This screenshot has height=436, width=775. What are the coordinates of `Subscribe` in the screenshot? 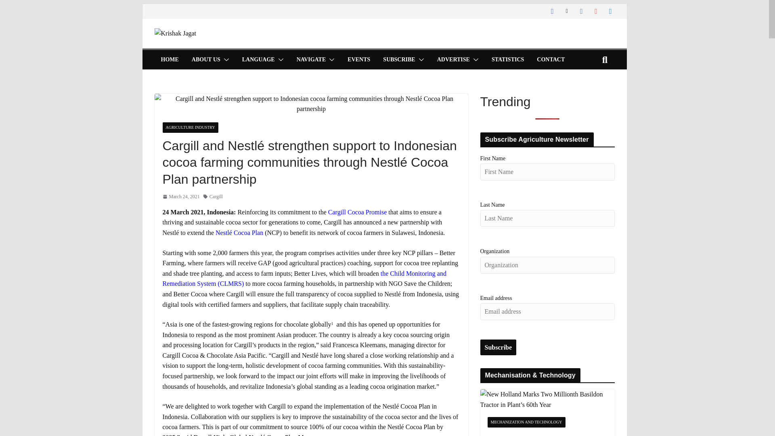 It's located at (499, 348).